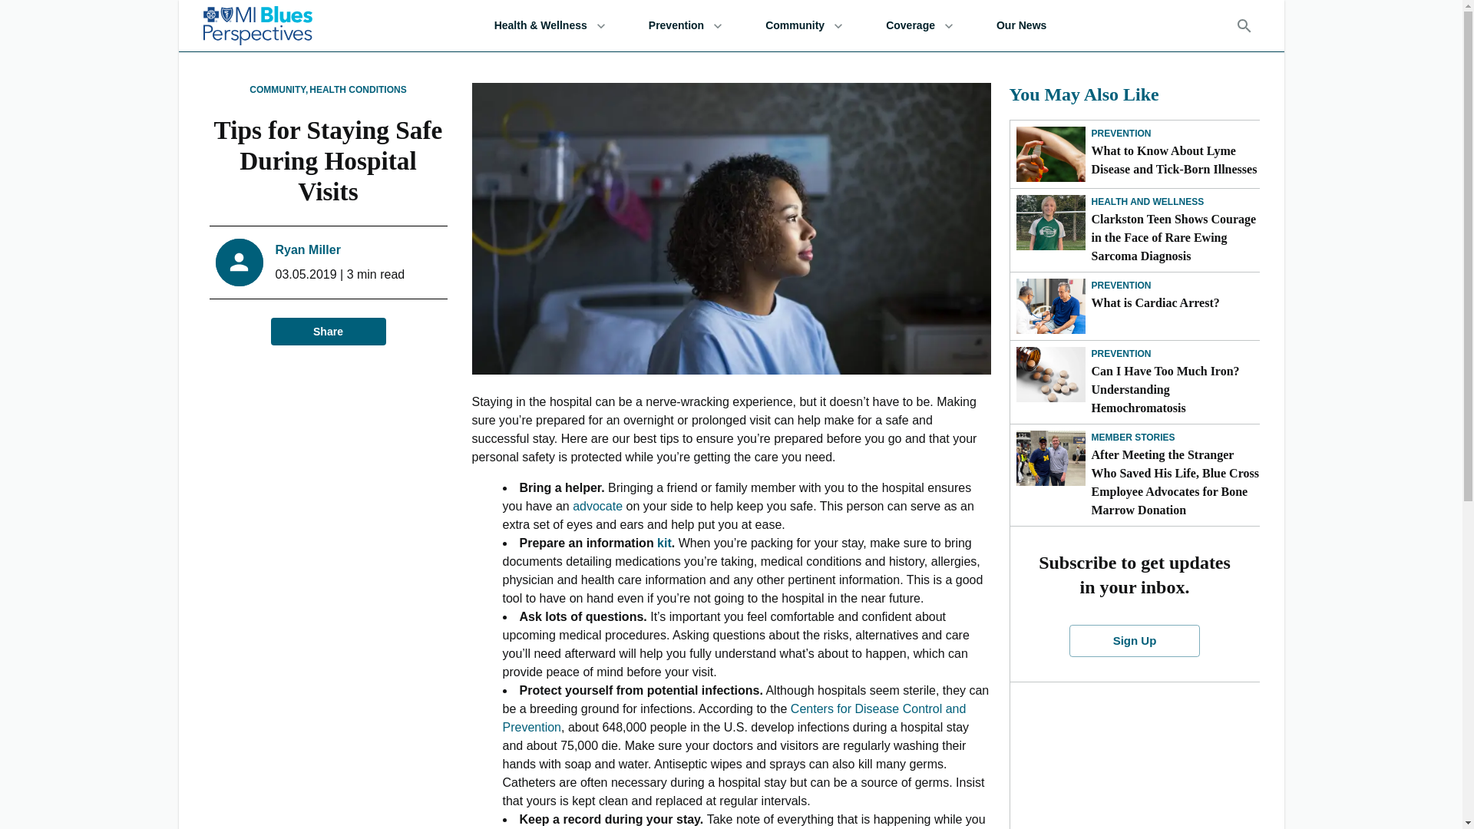 Image resolution: width=1474 pixels, height=829 pixels. I want to click on HEALTH AND WELLNESS, so click(1148, 201).